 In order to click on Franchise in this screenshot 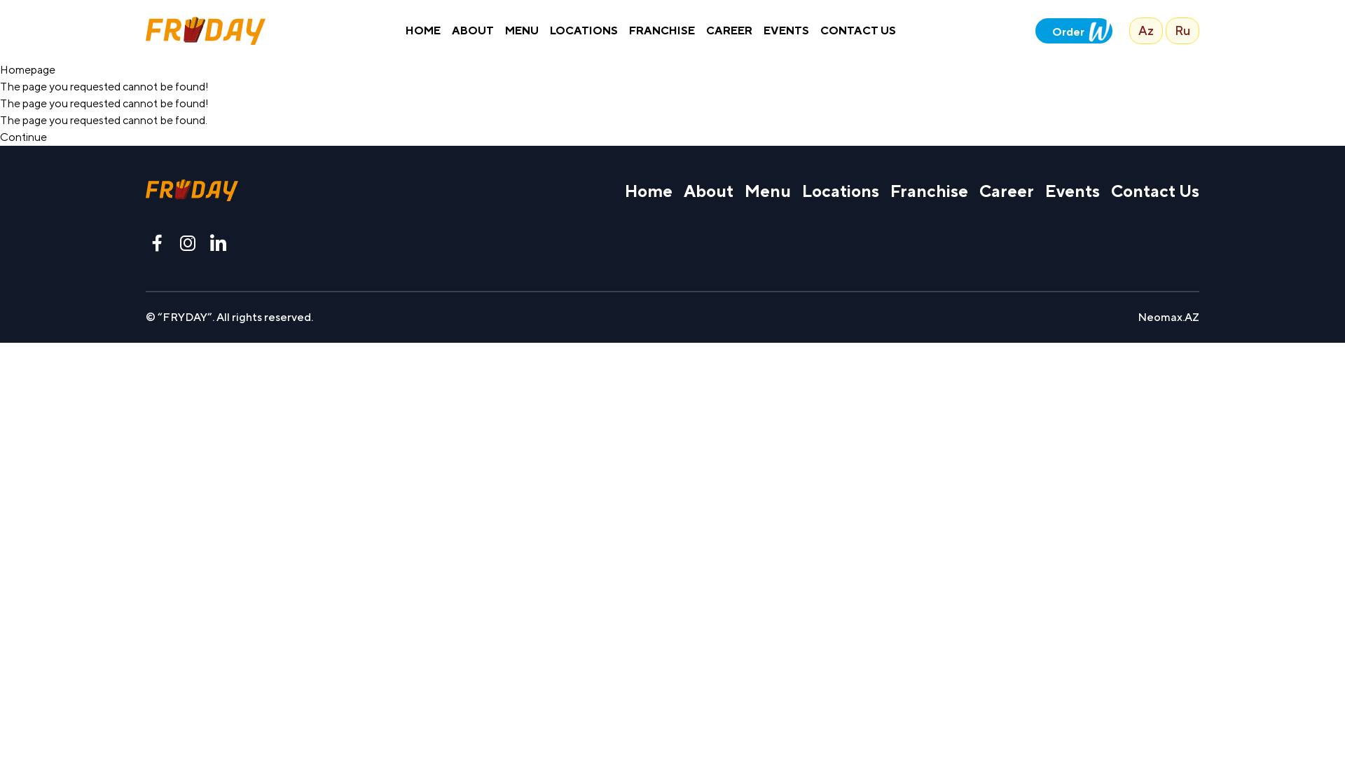, I will do `click(929, 191)`.